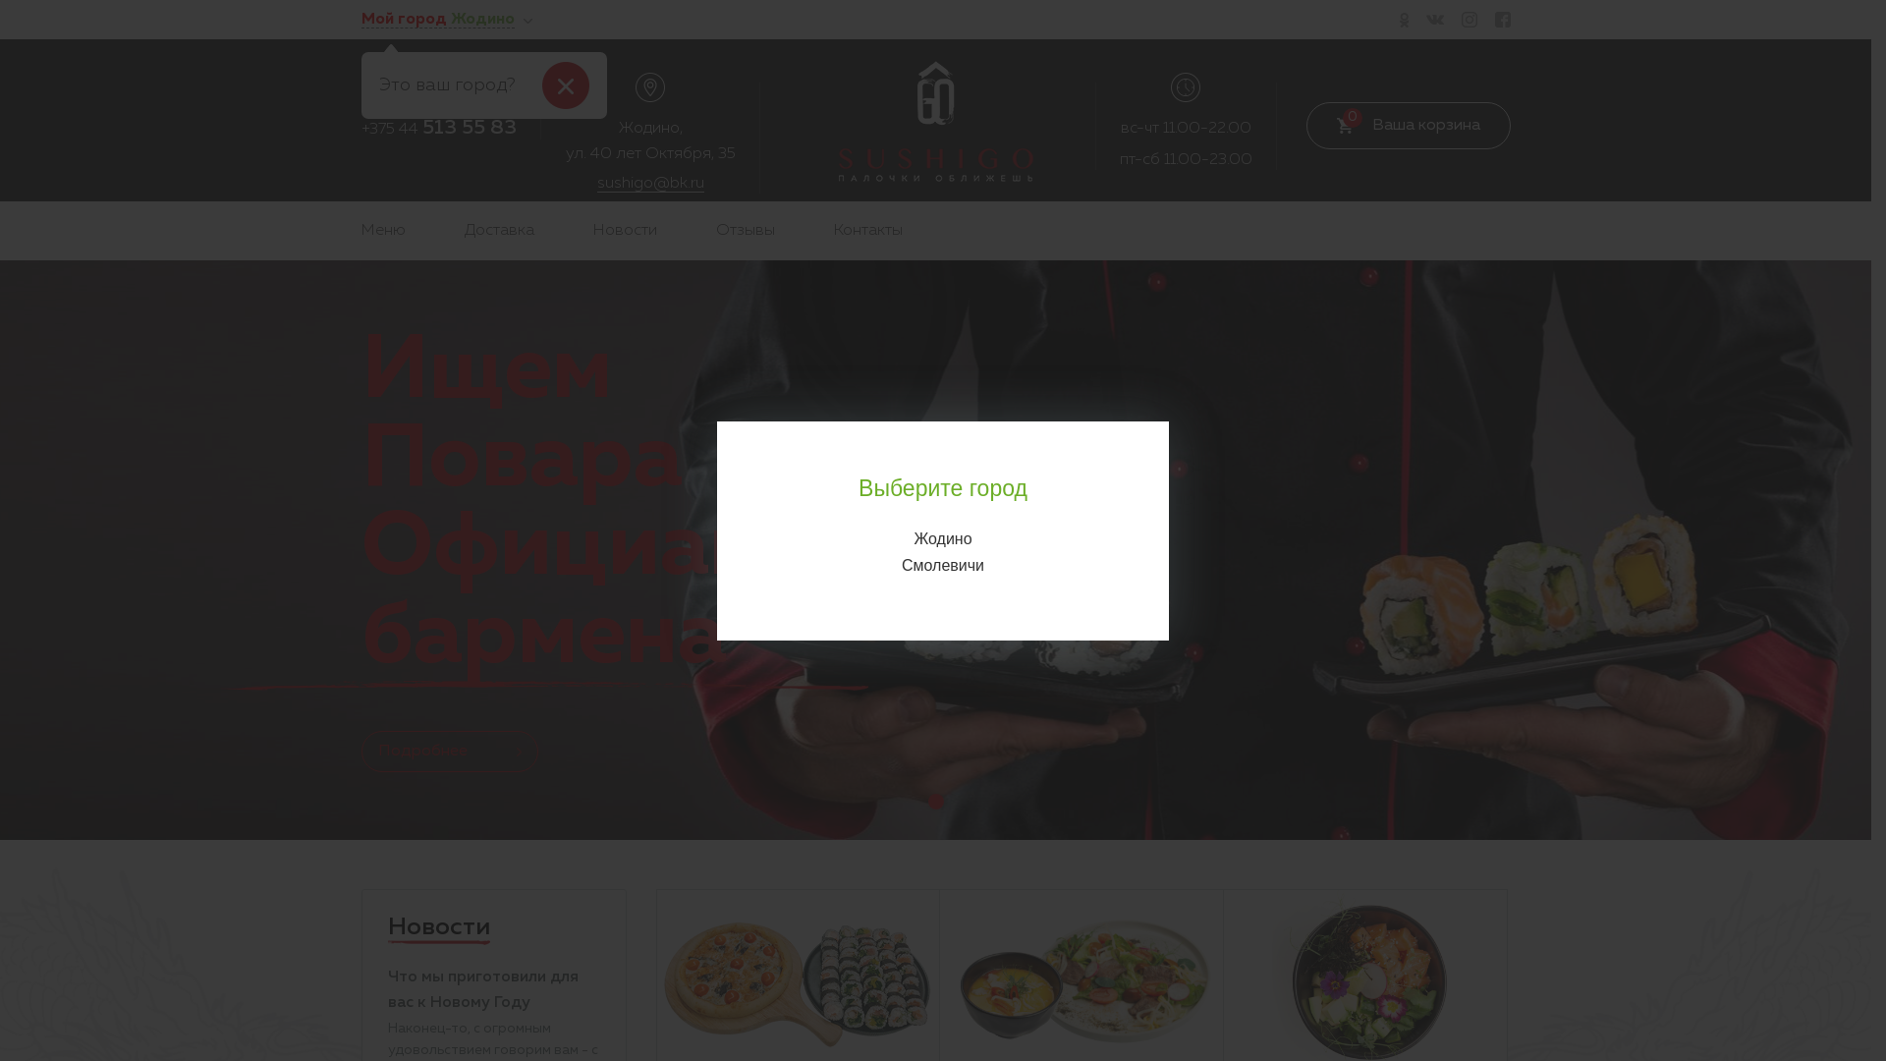 The width and height of the screenshot is (1886, 1061). What do you see at coordinates (935, 802) in the screenshot?
I see `1` at bounding box center [935, 802].